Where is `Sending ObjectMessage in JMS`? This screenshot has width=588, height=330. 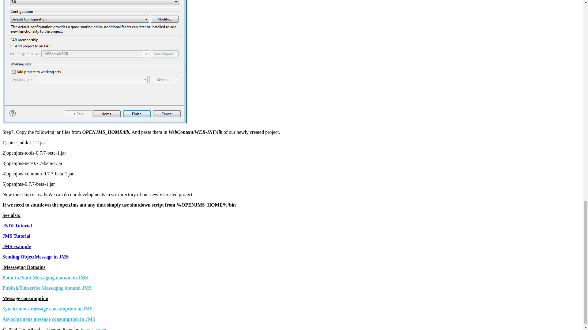
Sending ObjectMessage in JMS is located at coordinates (36, 257).